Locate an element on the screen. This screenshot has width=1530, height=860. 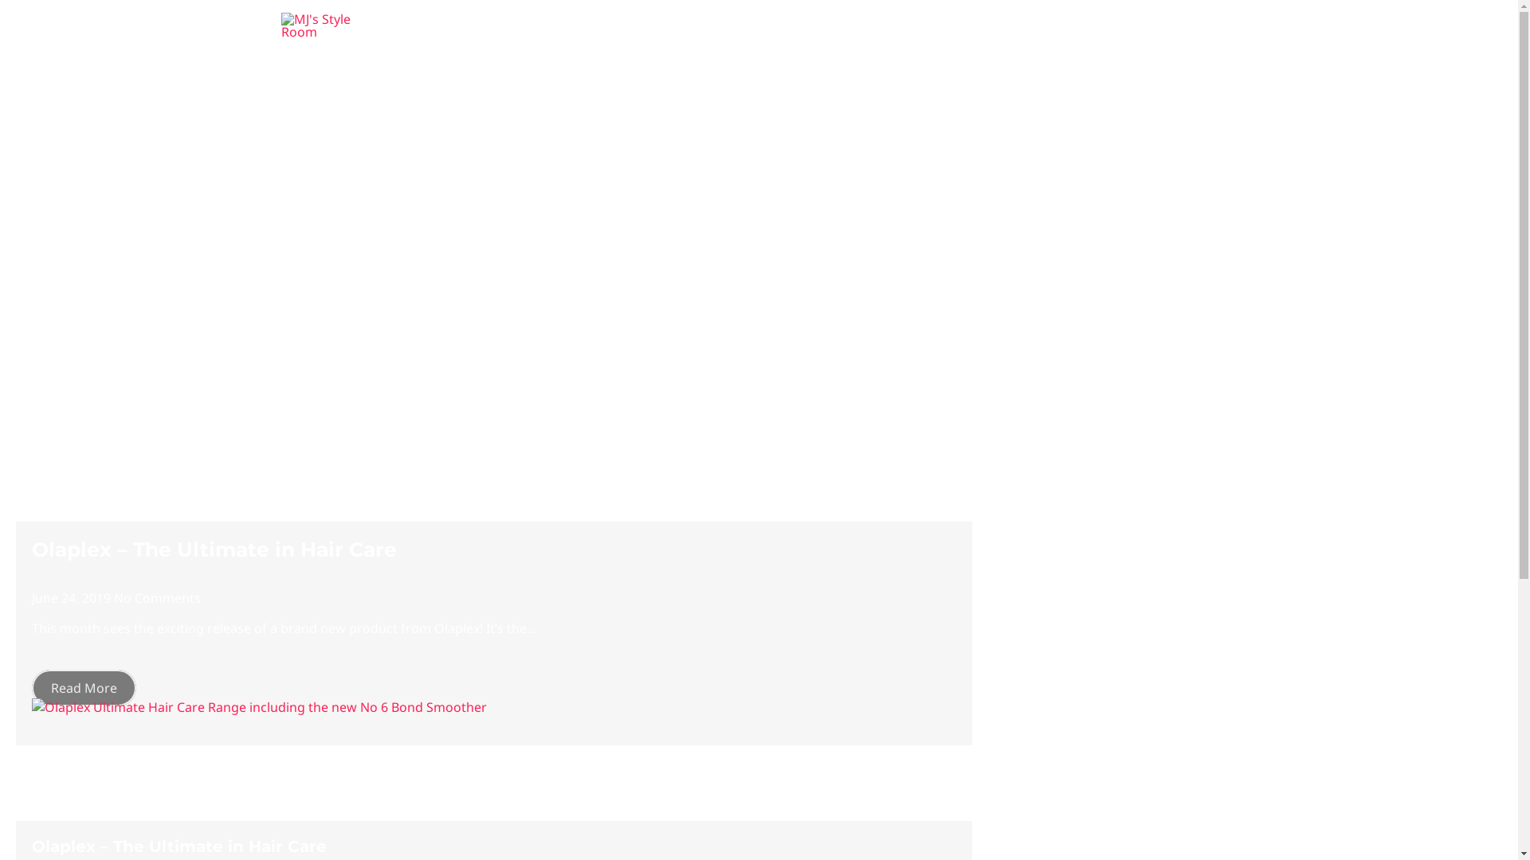
Contact is located at coordinates (1202, 25).